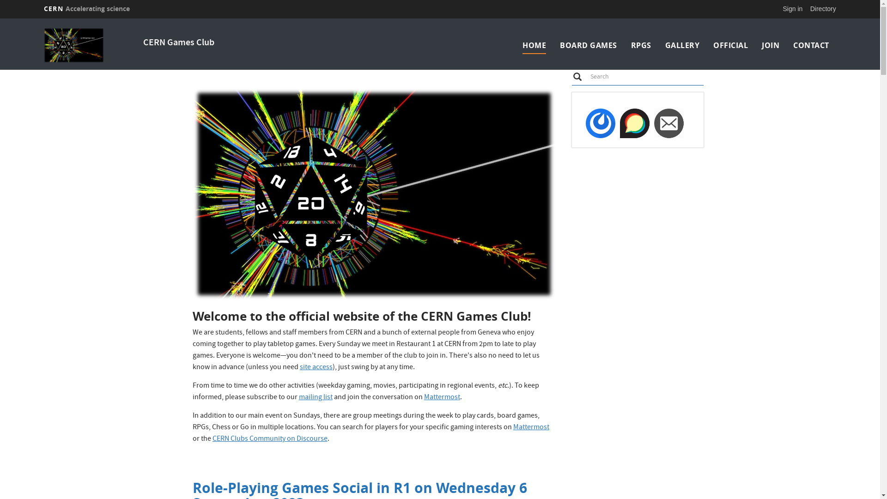  I want to click on RPGS, so click(641, 45).